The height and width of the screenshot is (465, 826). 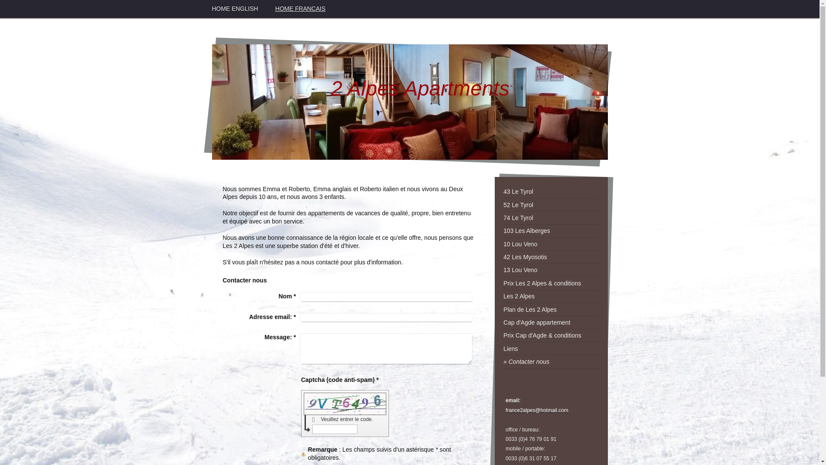 I want to click on Prix Cap d'Agde & conditions, so click(x=551, y=336).